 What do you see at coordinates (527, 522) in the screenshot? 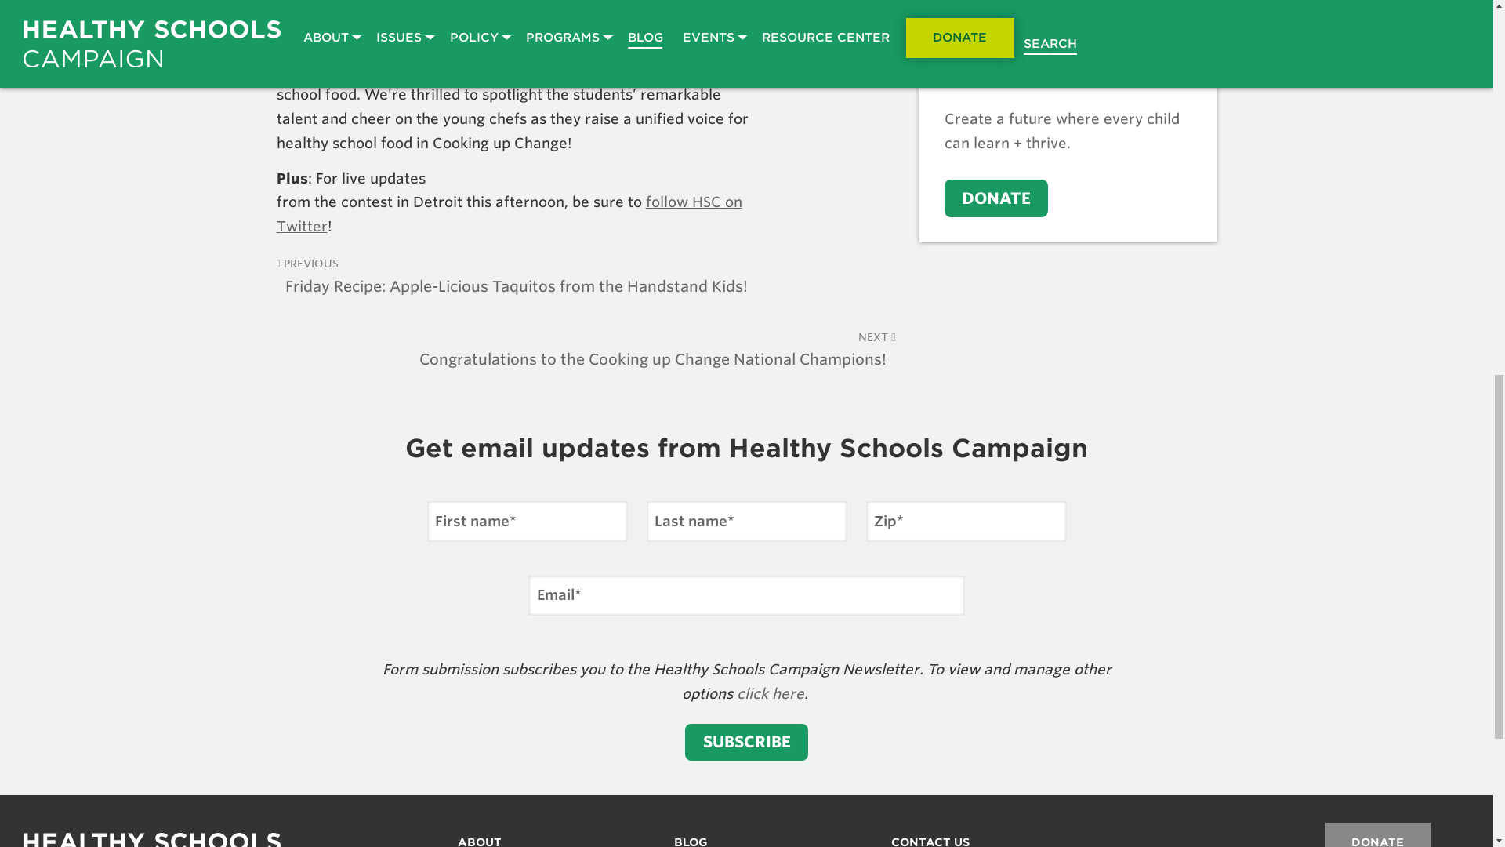
I see `First name ` at bounding box center [527, 522].